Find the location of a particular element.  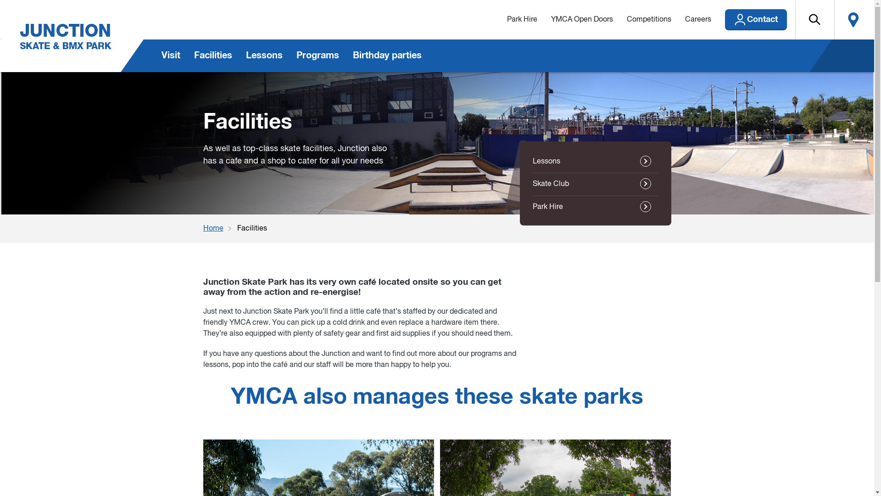

Park Hire is located at coordinates (522, 20).